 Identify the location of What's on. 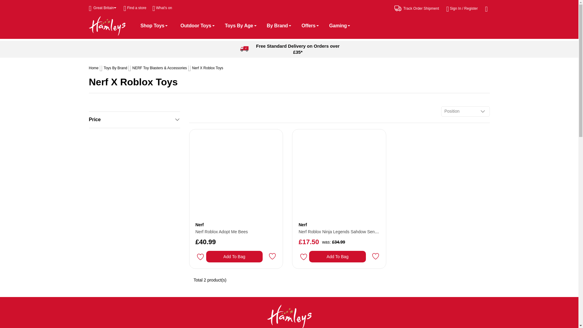
(162, 8).